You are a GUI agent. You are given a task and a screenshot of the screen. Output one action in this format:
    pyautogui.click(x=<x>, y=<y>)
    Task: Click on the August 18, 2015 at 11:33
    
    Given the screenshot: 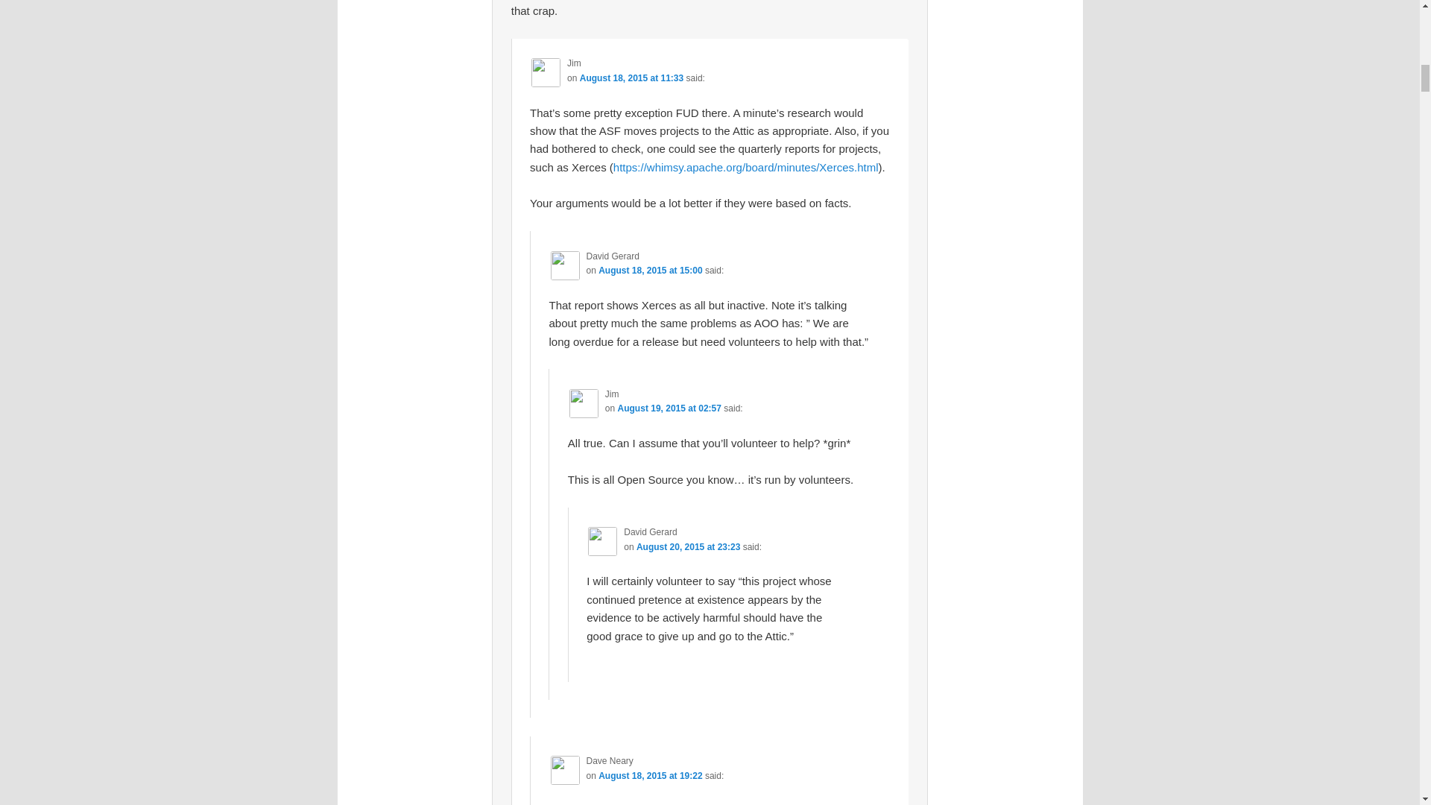 What is the action you would take?
    pyautogui.click(x=631, y=78)
    